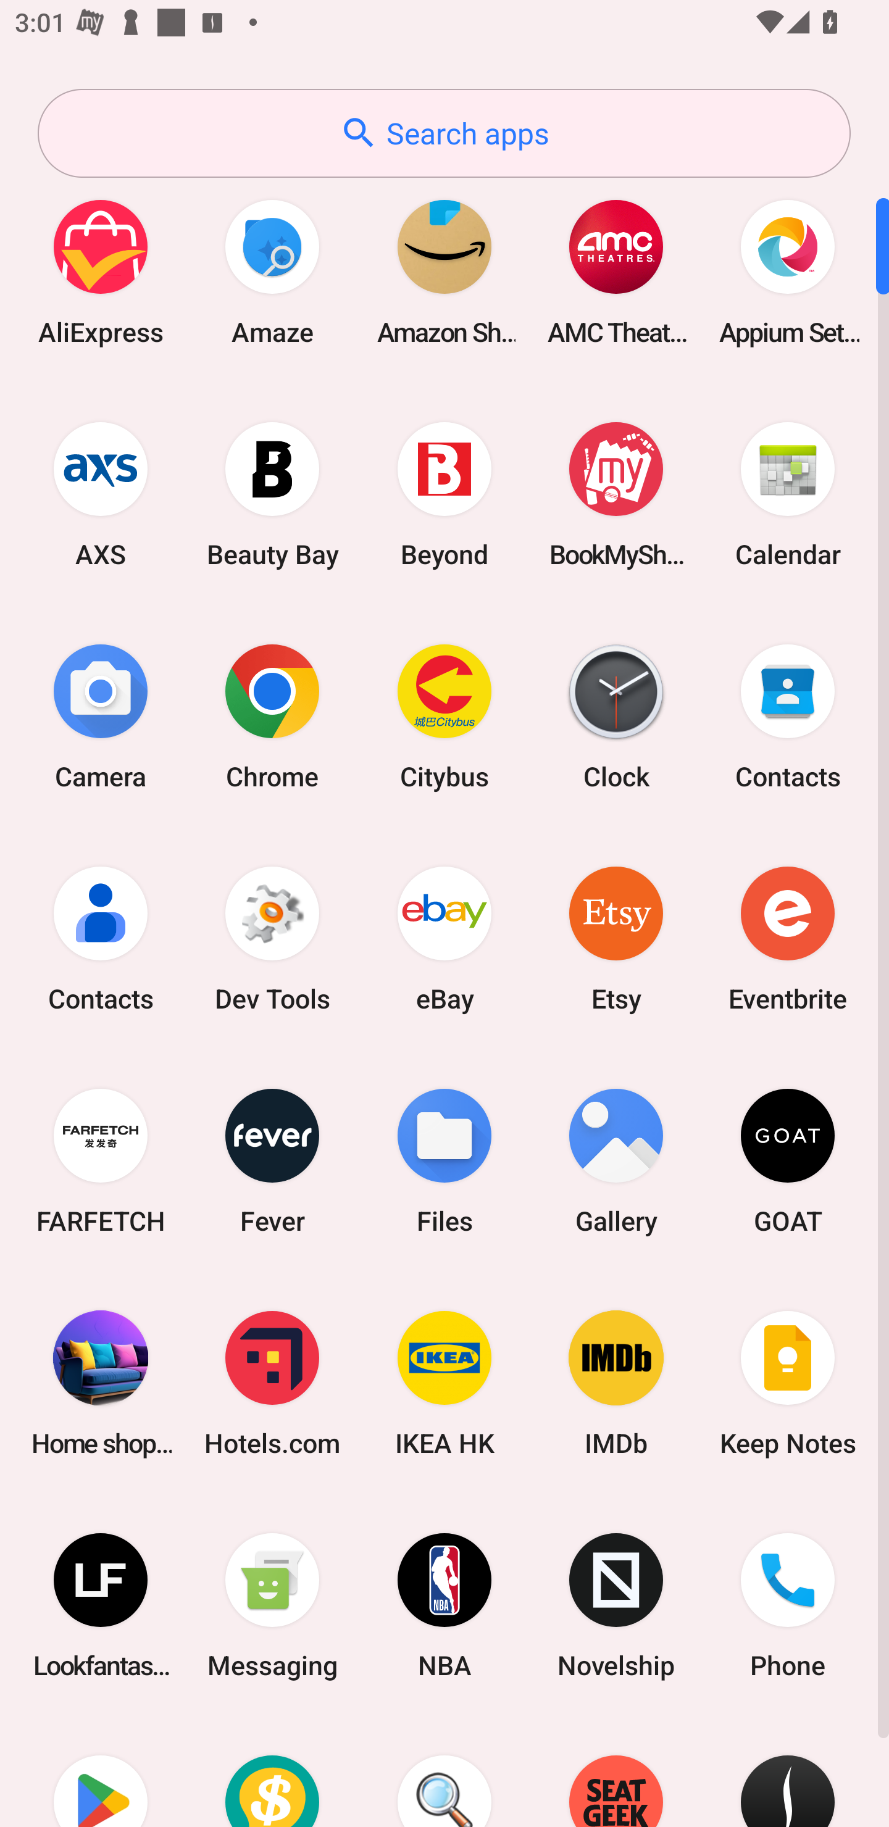 This screenshot has height=1827, width=889. What do you see at coordinates (101, 1772) in the screenshot?
I see `Play Store` at bounding box center [101, 1772].